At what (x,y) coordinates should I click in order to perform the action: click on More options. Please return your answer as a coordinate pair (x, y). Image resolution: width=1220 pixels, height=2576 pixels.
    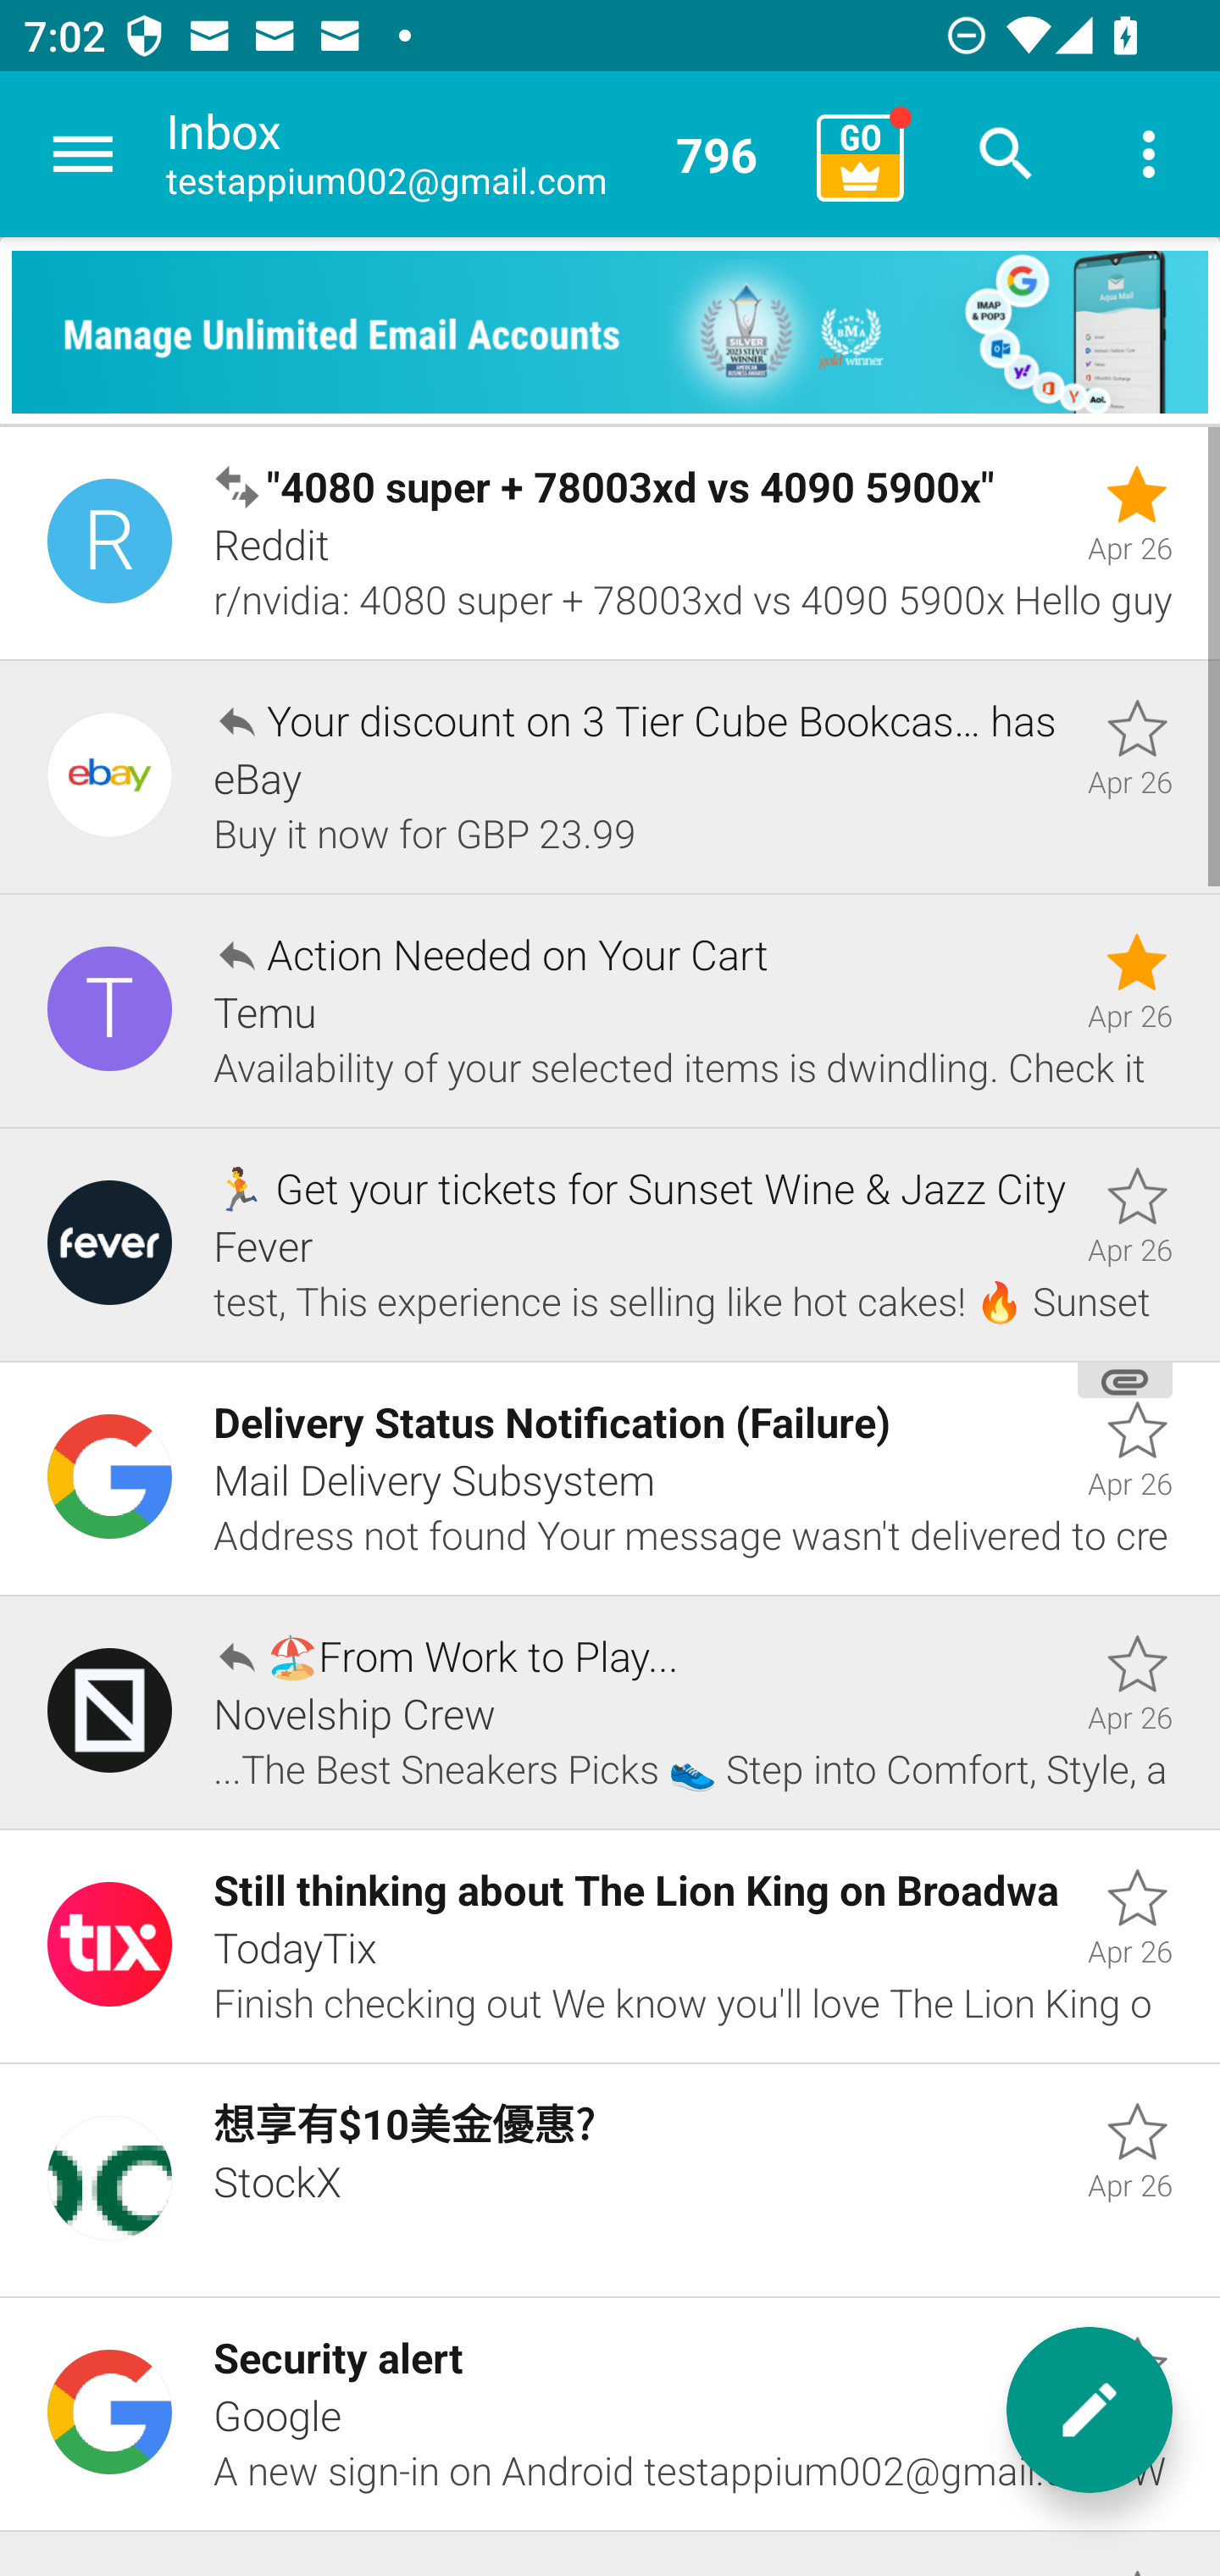
    Looking at the image, I should click on (1149, 154).